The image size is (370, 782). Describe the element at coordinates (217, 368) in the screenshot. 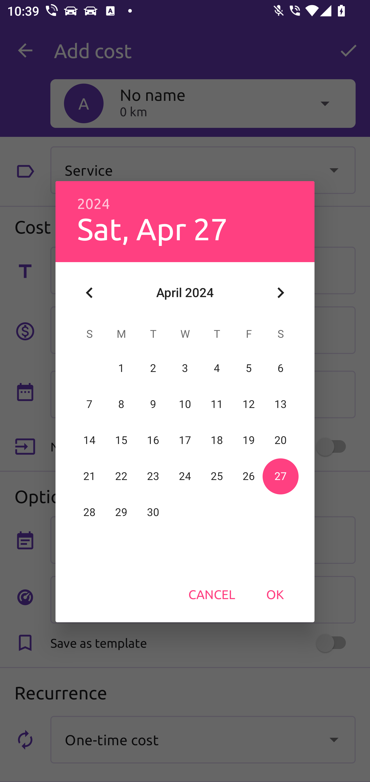

I see `4 04 April 2024` at that location.